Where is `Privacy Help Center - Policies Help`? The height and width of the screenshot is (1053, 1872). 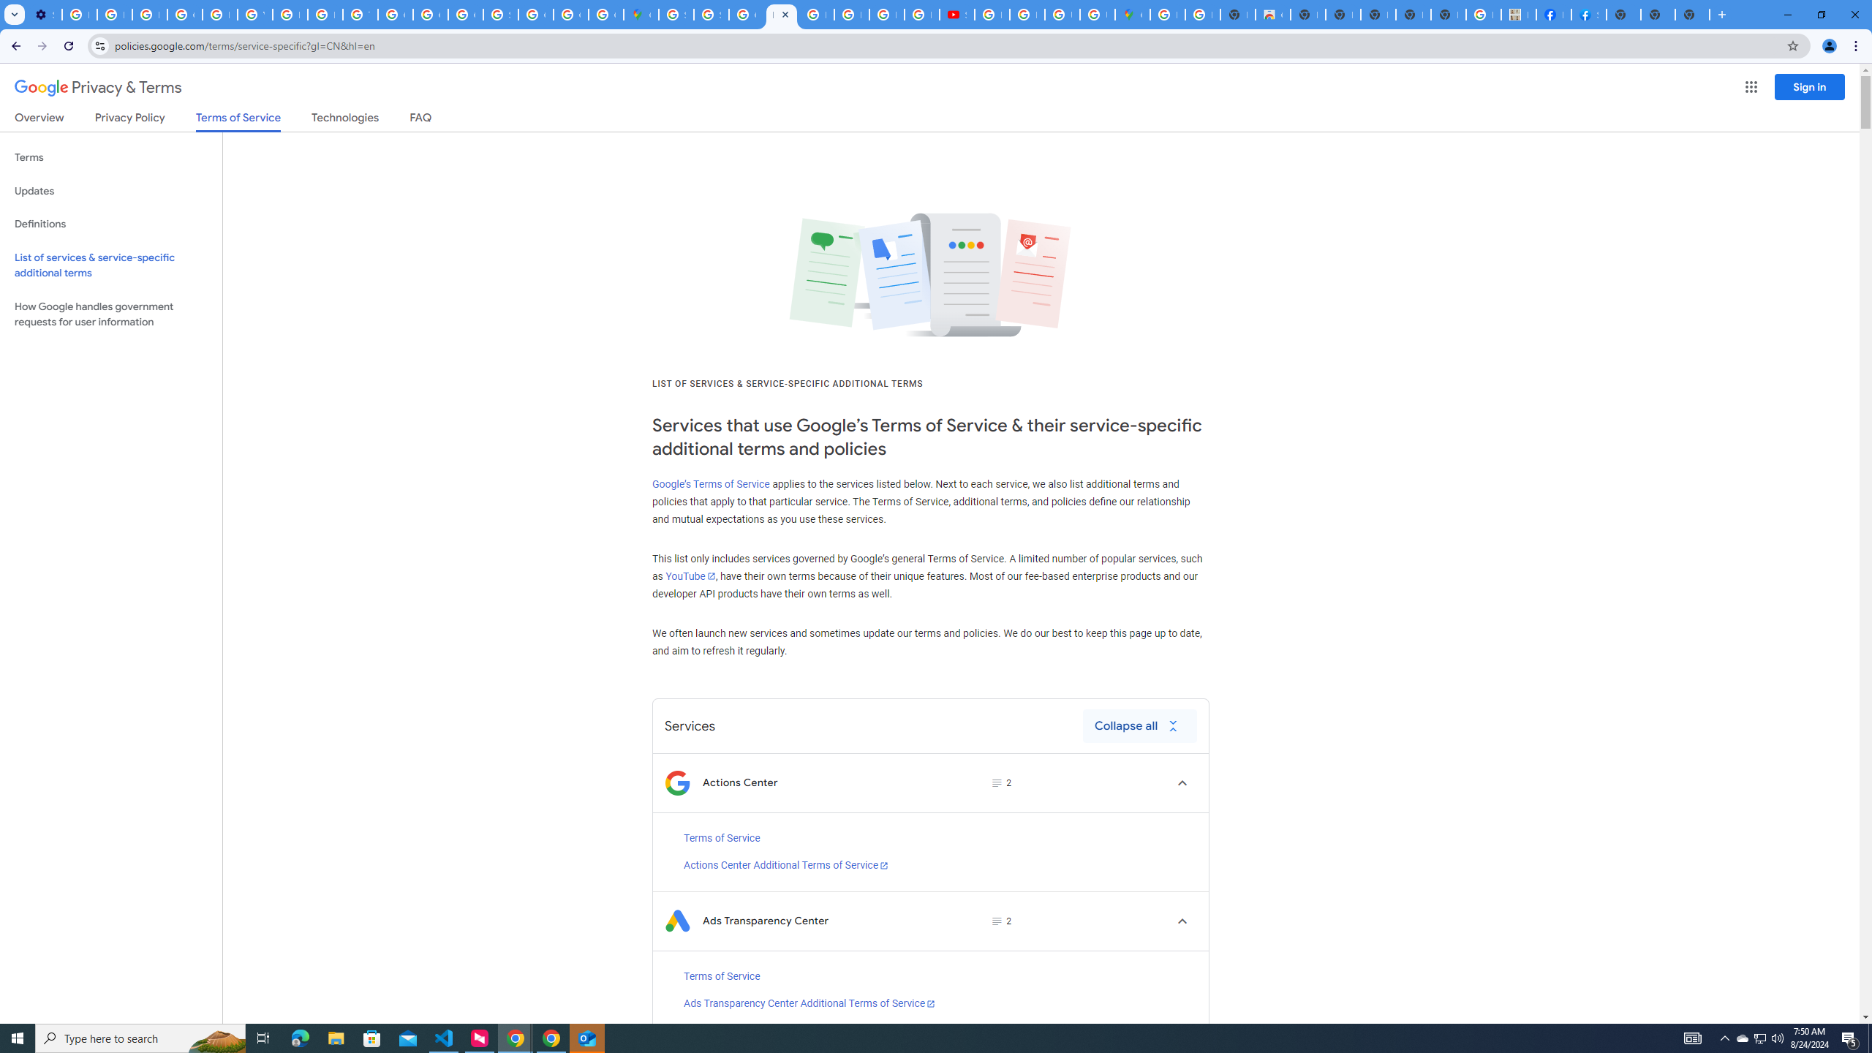
Privacy Help Center - Policies Help is located at coordinates (851, 15).